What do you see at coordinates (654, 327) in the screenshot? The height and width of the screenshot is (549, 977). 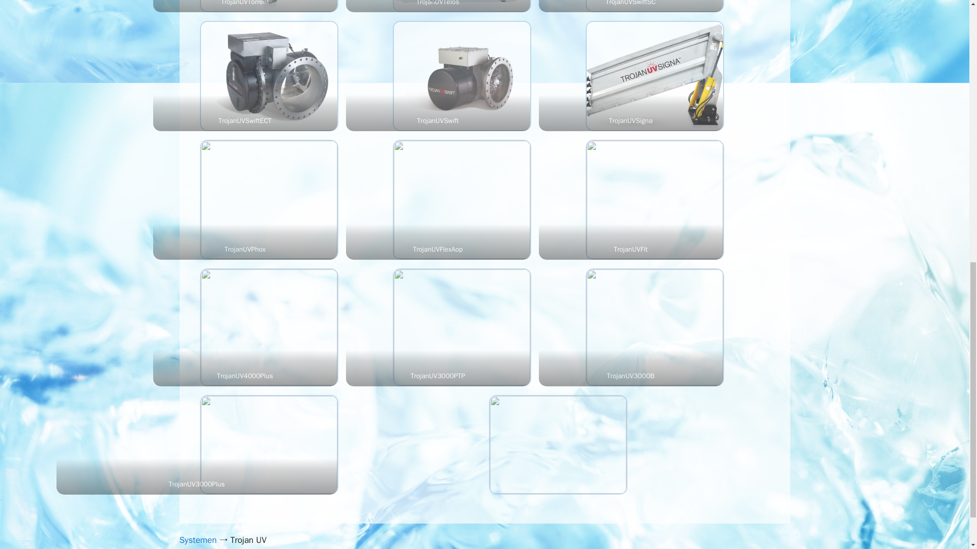 I see `TrojanUV3000B` at bounding box center [654, 327].